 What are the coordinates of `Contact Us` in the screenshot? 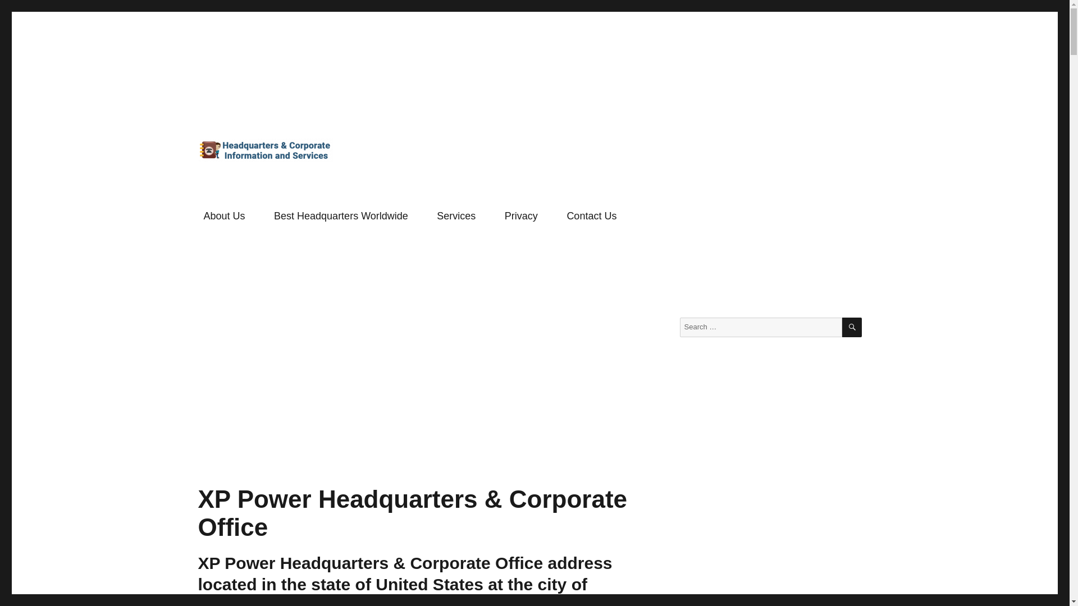 It's located at (592, 216).